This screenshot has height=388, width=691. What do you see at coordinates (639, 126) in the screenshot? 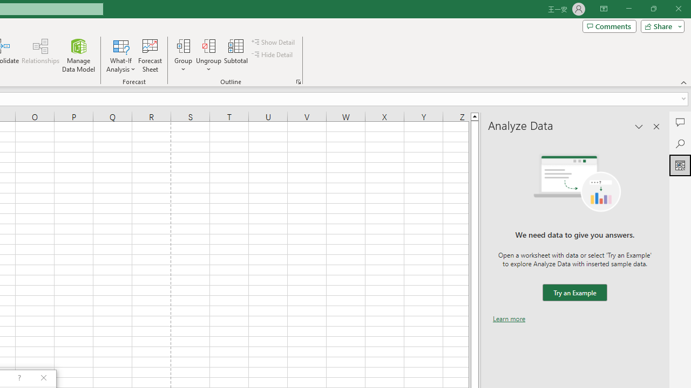
I see `Task Pane Options` at bounding box center [639, 126].